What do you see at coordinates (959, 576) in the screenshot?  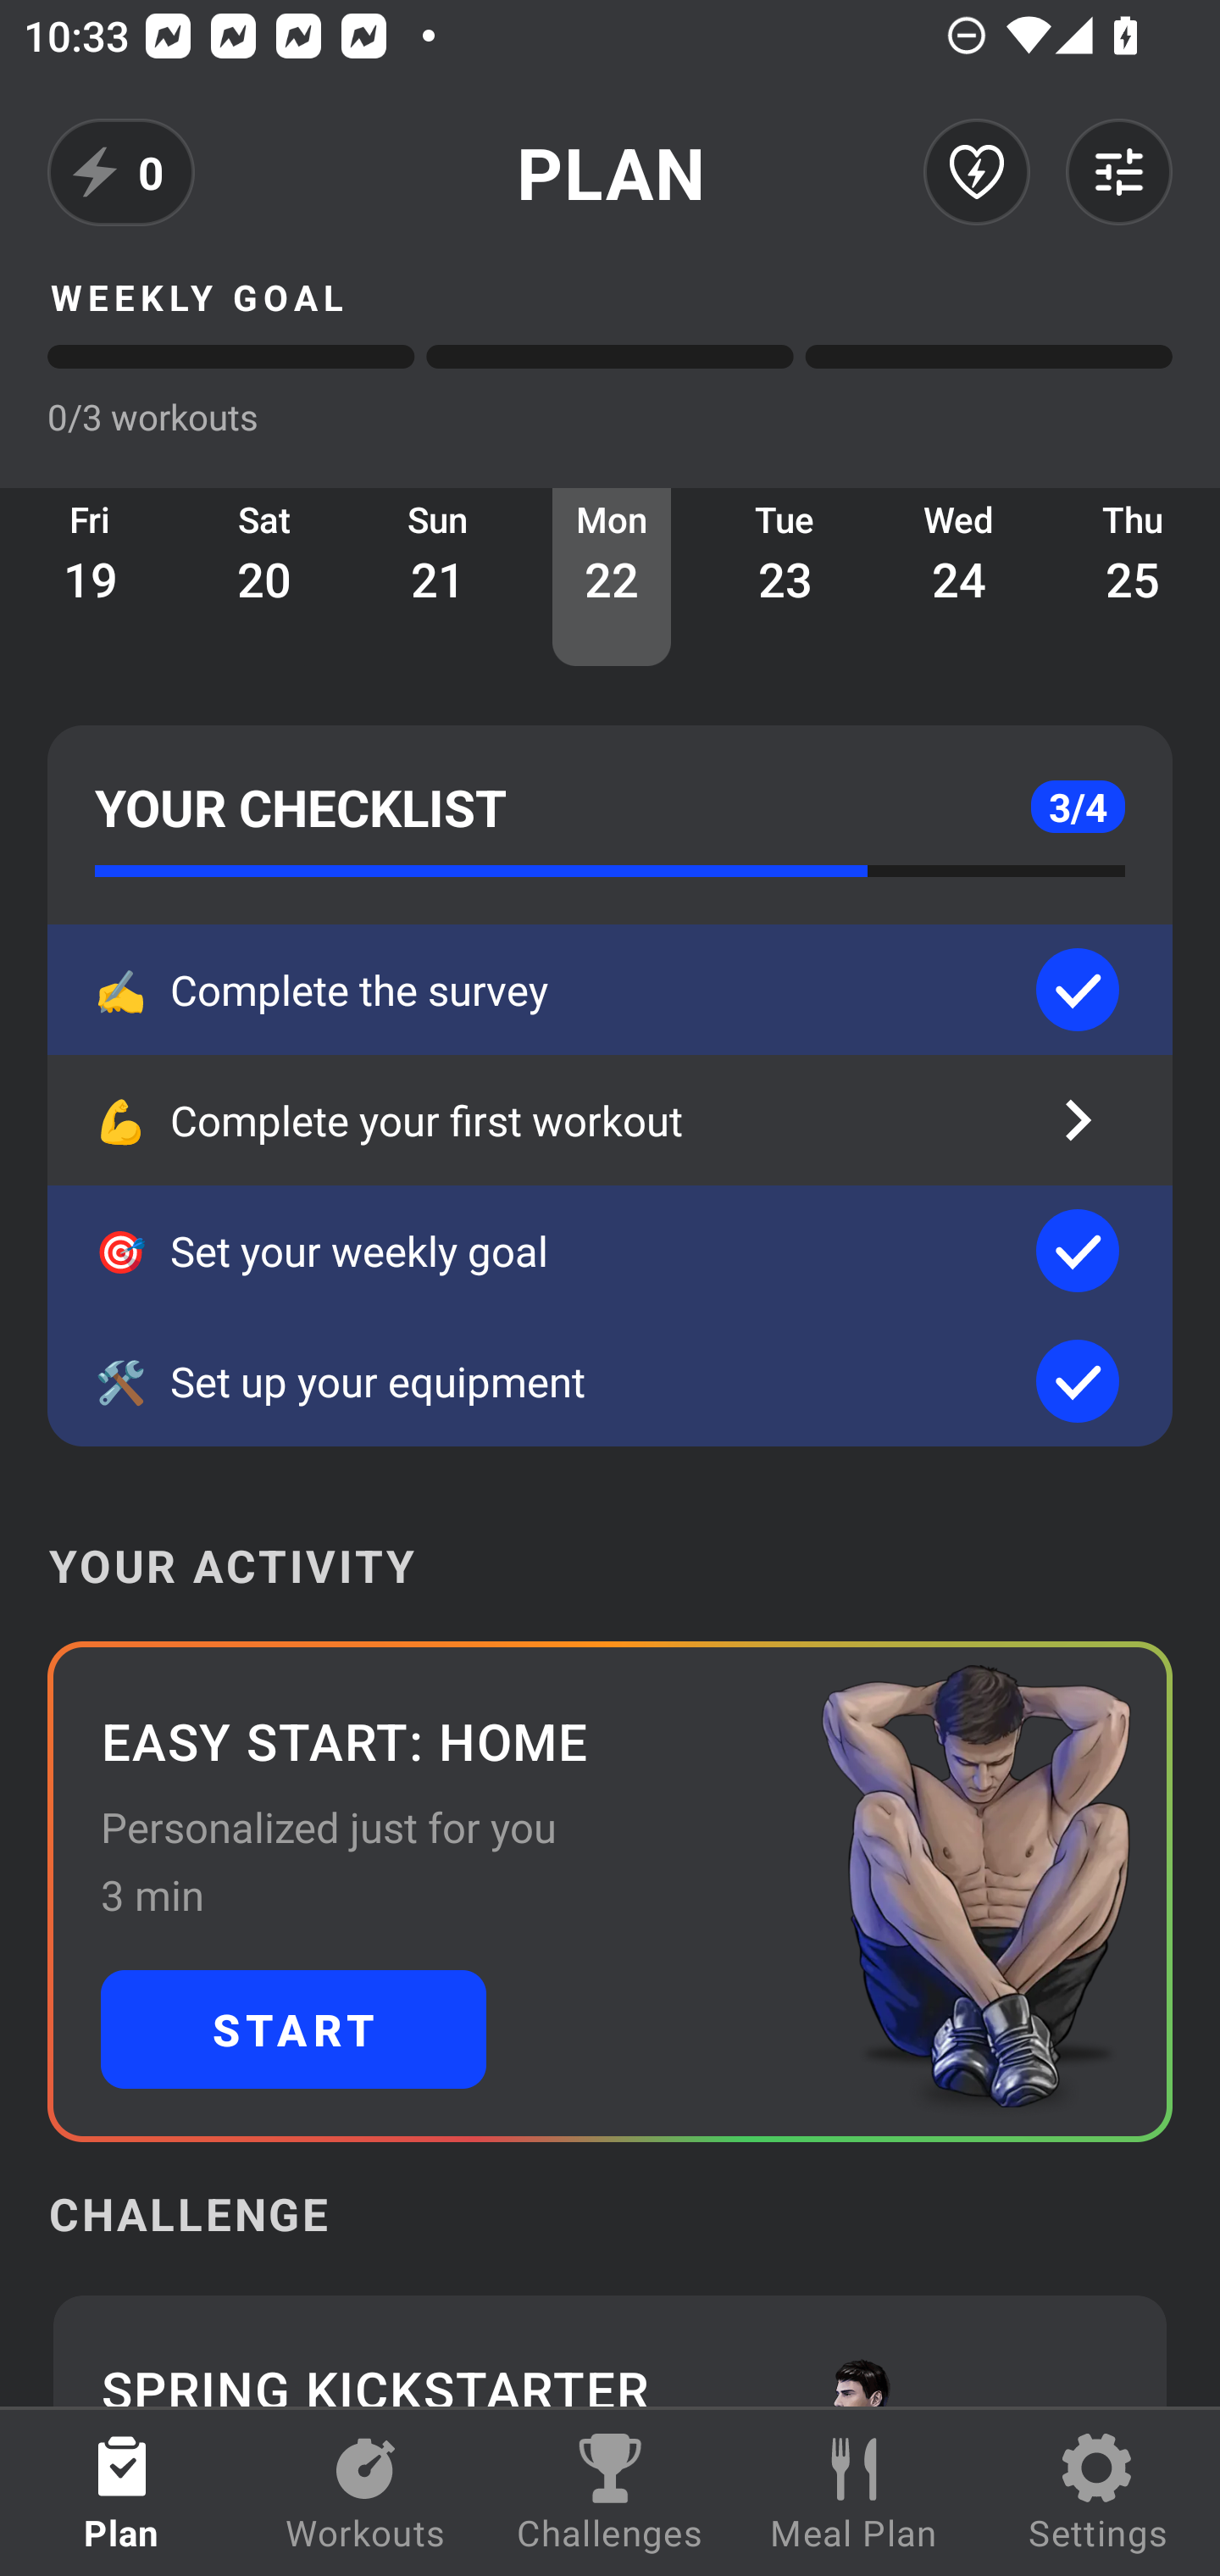 I see `Wed 24` at bounding box center [959, 576].